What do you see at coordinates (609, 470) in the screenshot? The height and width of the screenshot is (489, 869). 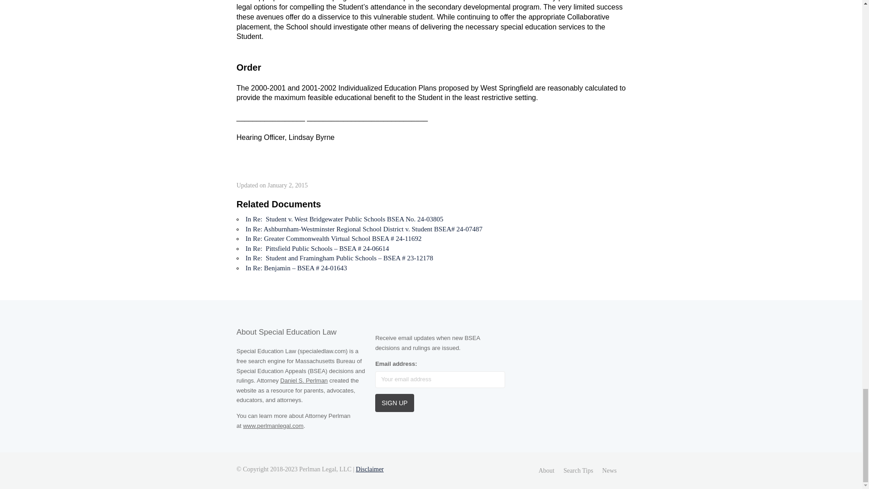 I see `News` at bounding box center [609, 470].